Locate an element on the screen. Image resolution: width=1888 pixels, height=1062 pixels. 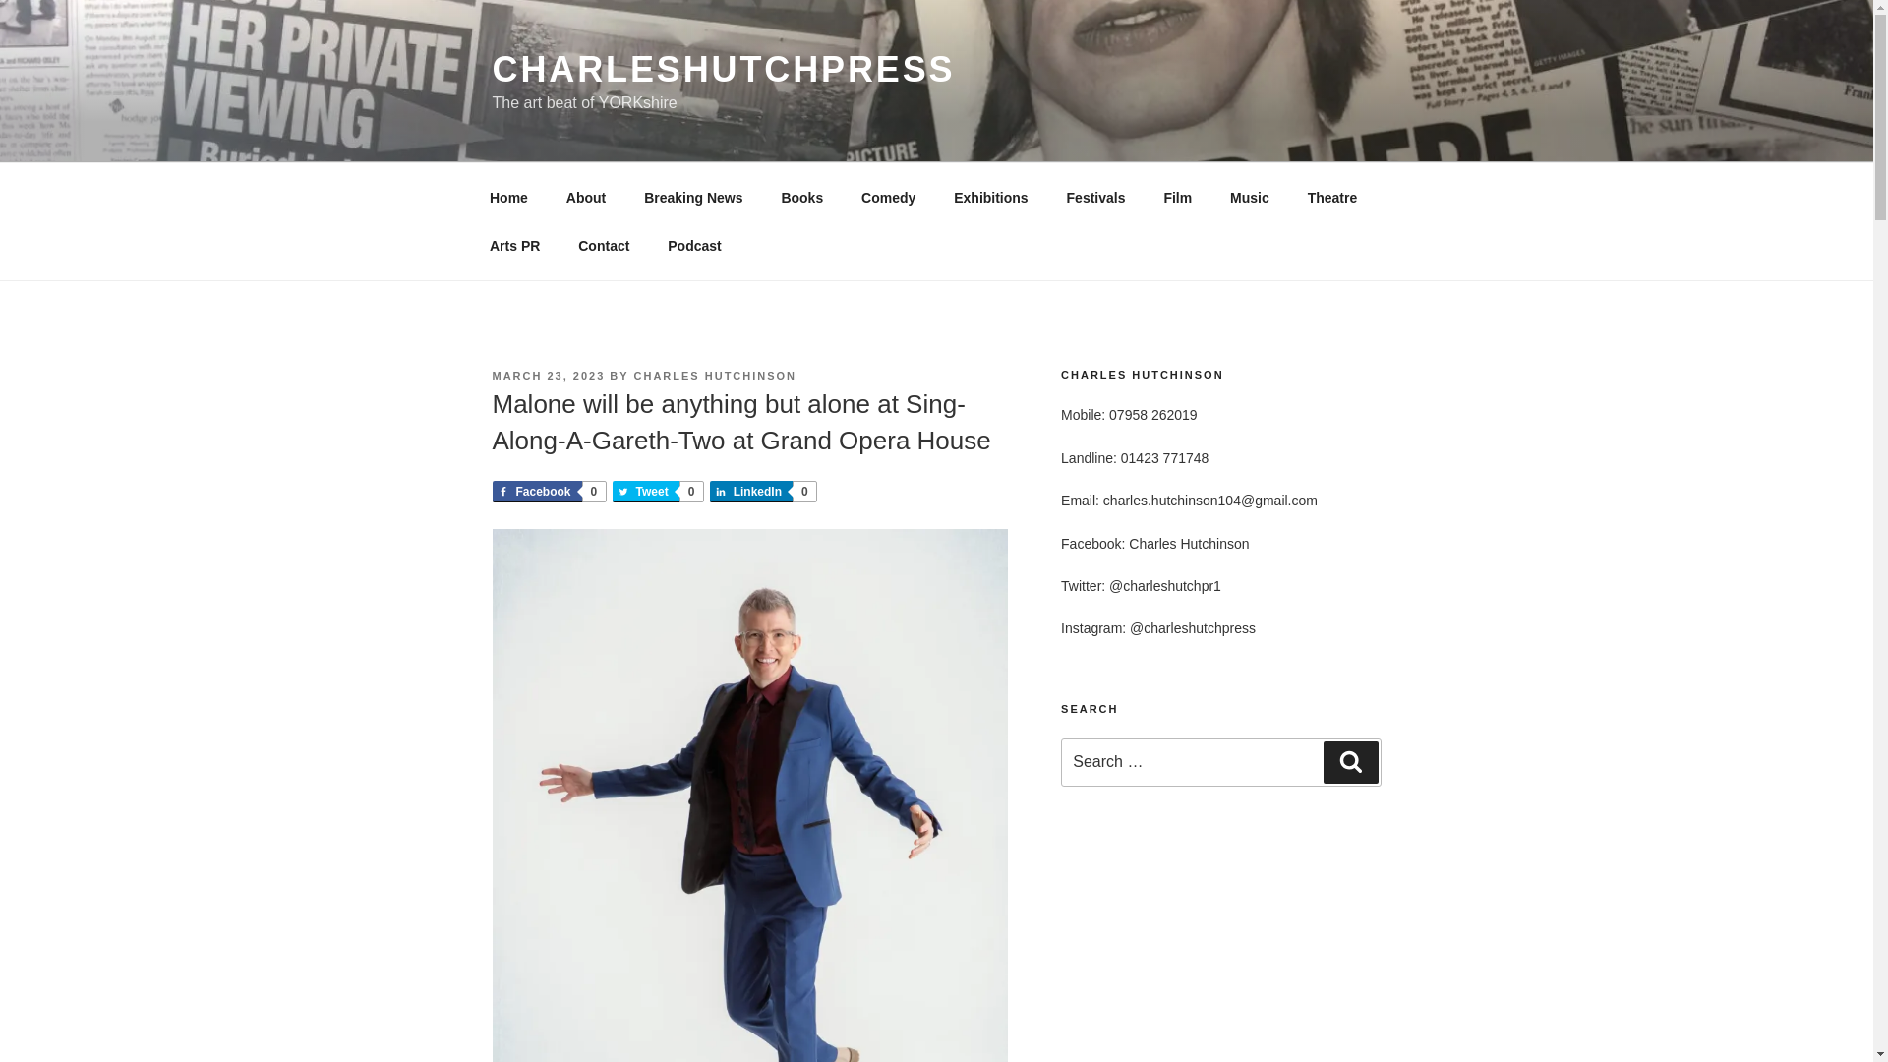
Exhibitions is located at coordinates (991, 197).